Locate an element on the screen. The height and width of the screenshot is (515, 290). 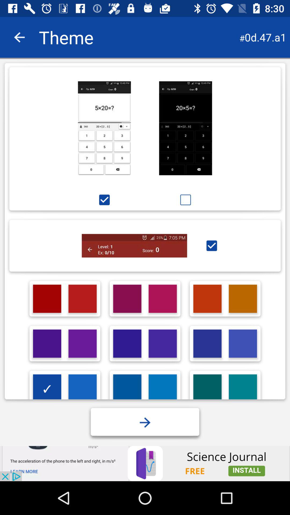
advertisement is located at coordinates (163, 388).